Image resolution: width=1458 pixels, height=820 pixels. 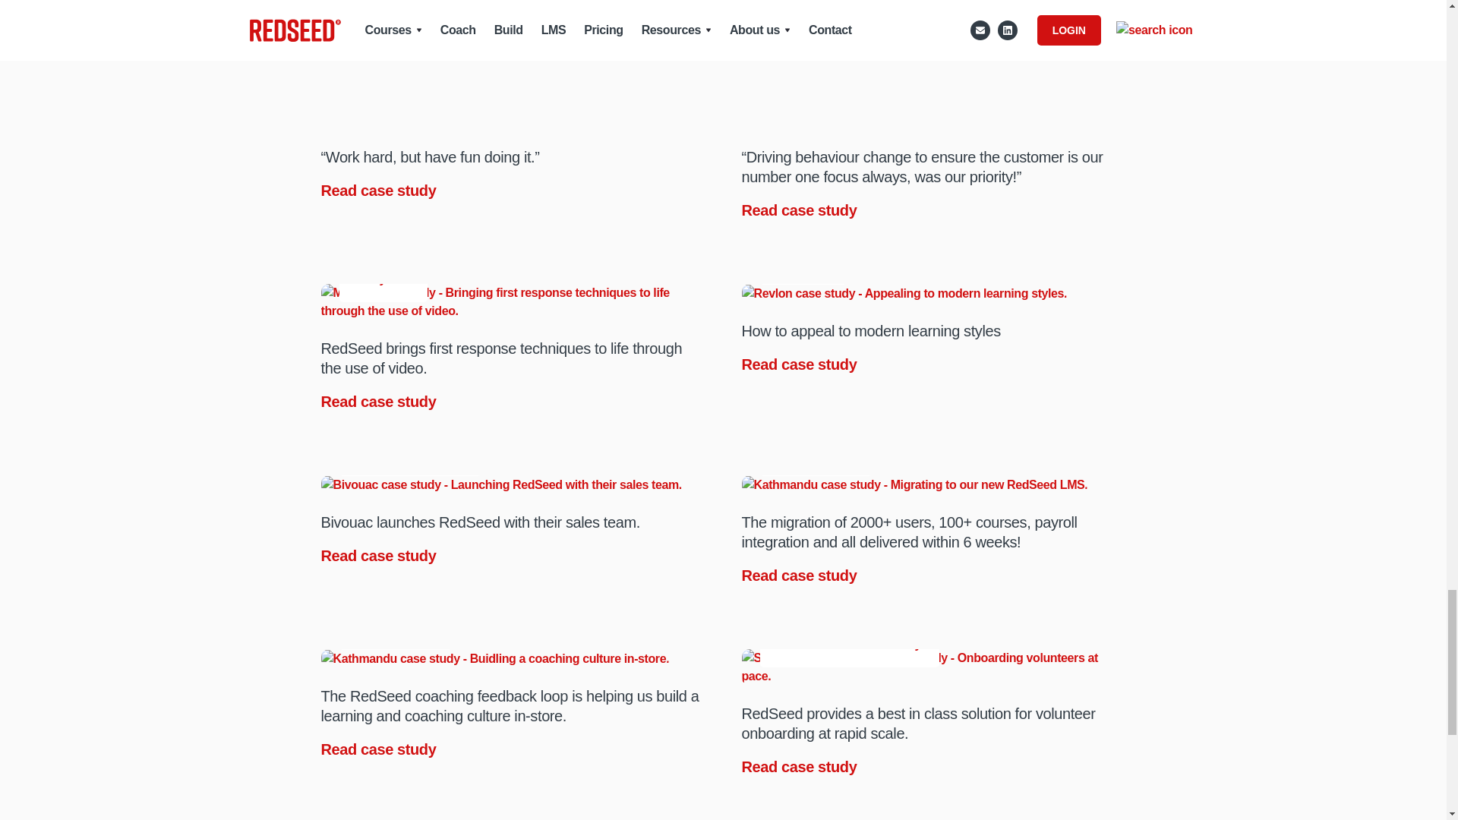 I want to click on Read case study, so click(x=380, y=190).